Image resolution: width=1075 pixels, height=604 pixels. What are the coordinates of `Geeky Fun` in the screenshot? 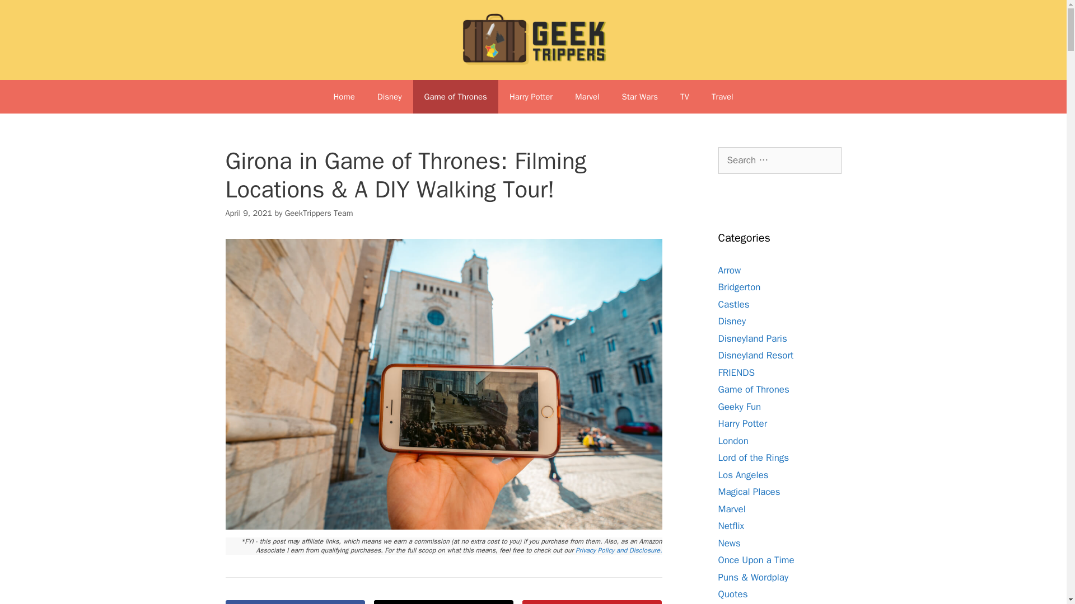 It's located at (739, 407).